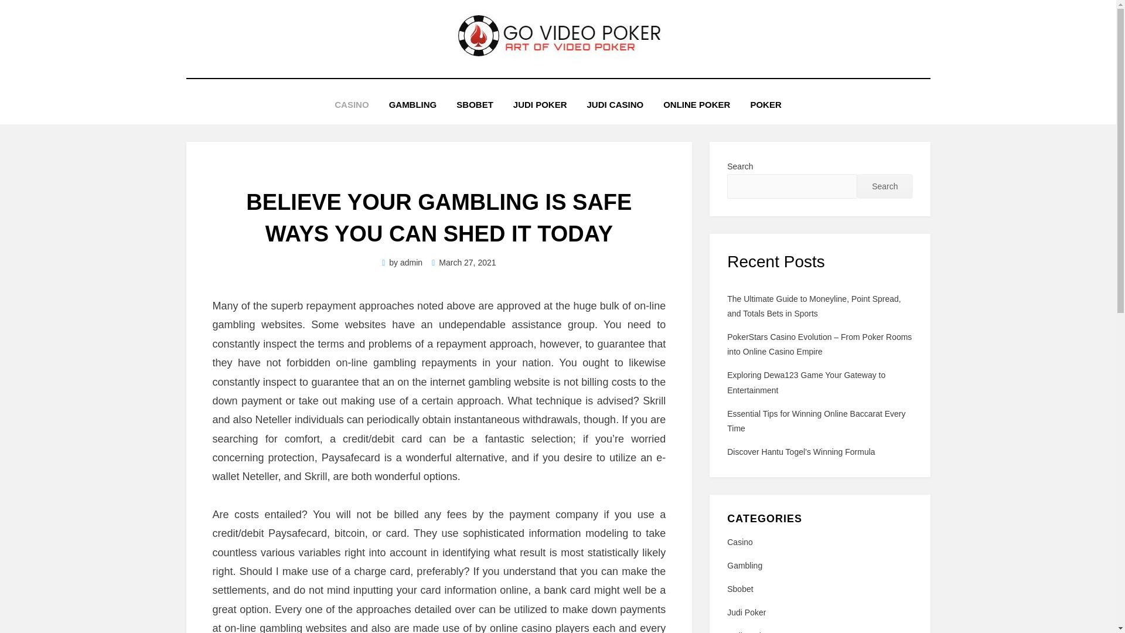 The image size is (1125, 633). I want to click on POKER, so click(765, 104).